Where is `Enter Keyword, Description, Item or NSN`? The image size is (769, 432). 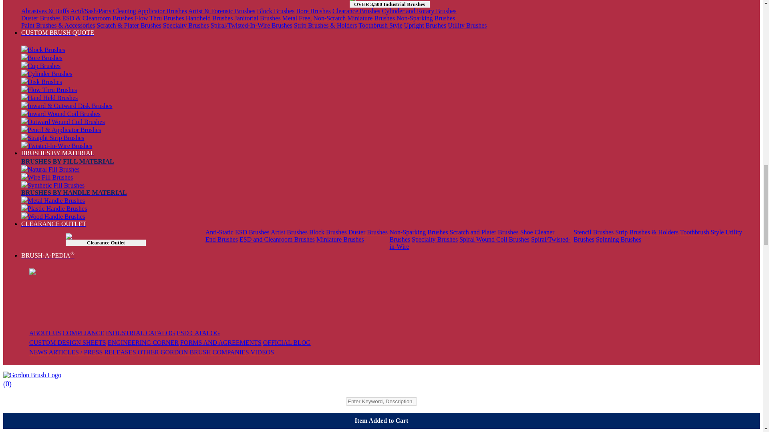 Enter Keyword, Description, Item or NSN is located at coordinates (381, 401).